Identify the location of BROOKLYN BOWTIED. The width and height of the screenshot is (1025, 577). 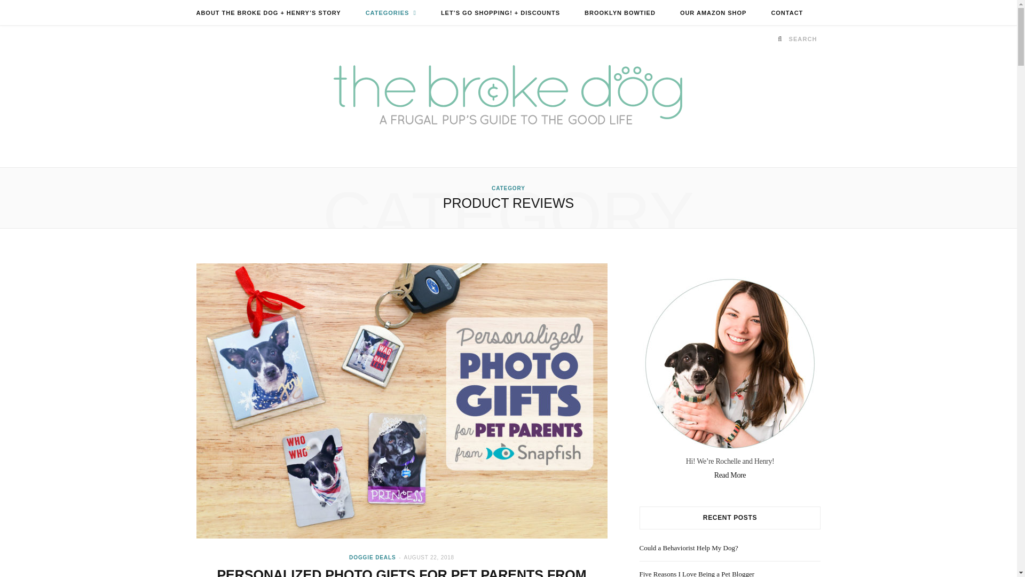
(620, 13).